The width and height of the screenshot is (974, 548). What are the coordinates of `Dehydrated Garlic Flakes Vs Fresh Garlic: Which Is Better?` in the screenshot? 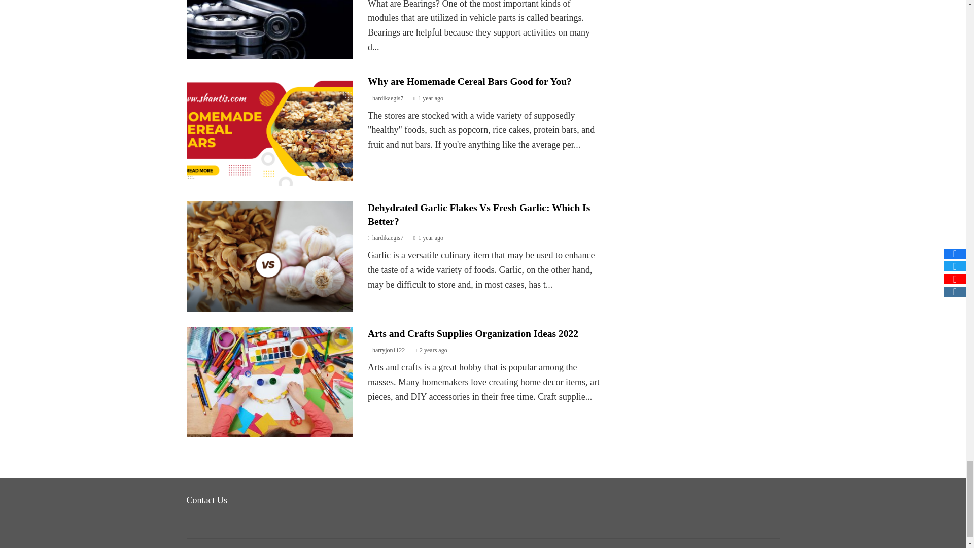 It's located at (479, 214).